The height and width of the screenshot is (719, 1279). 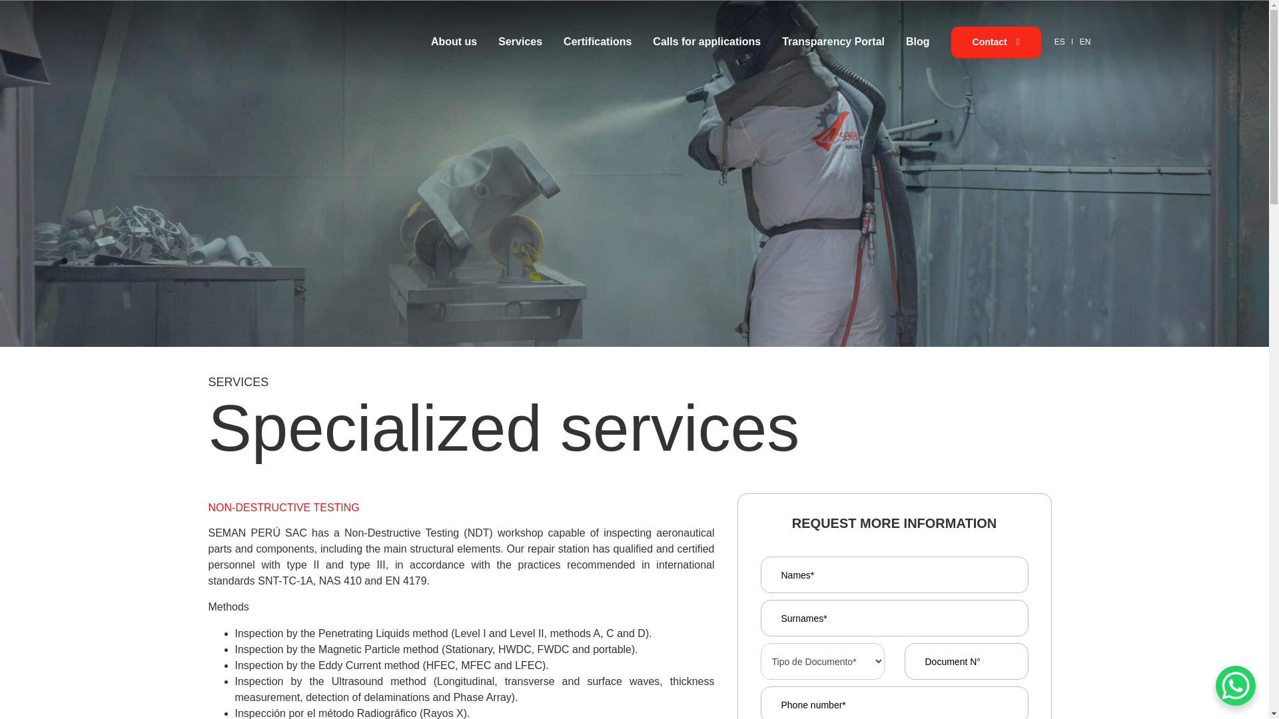 What do you see at coordinates (608, 41) in the screenshot?
I see `Certifications` at bounding box center [608, 41].